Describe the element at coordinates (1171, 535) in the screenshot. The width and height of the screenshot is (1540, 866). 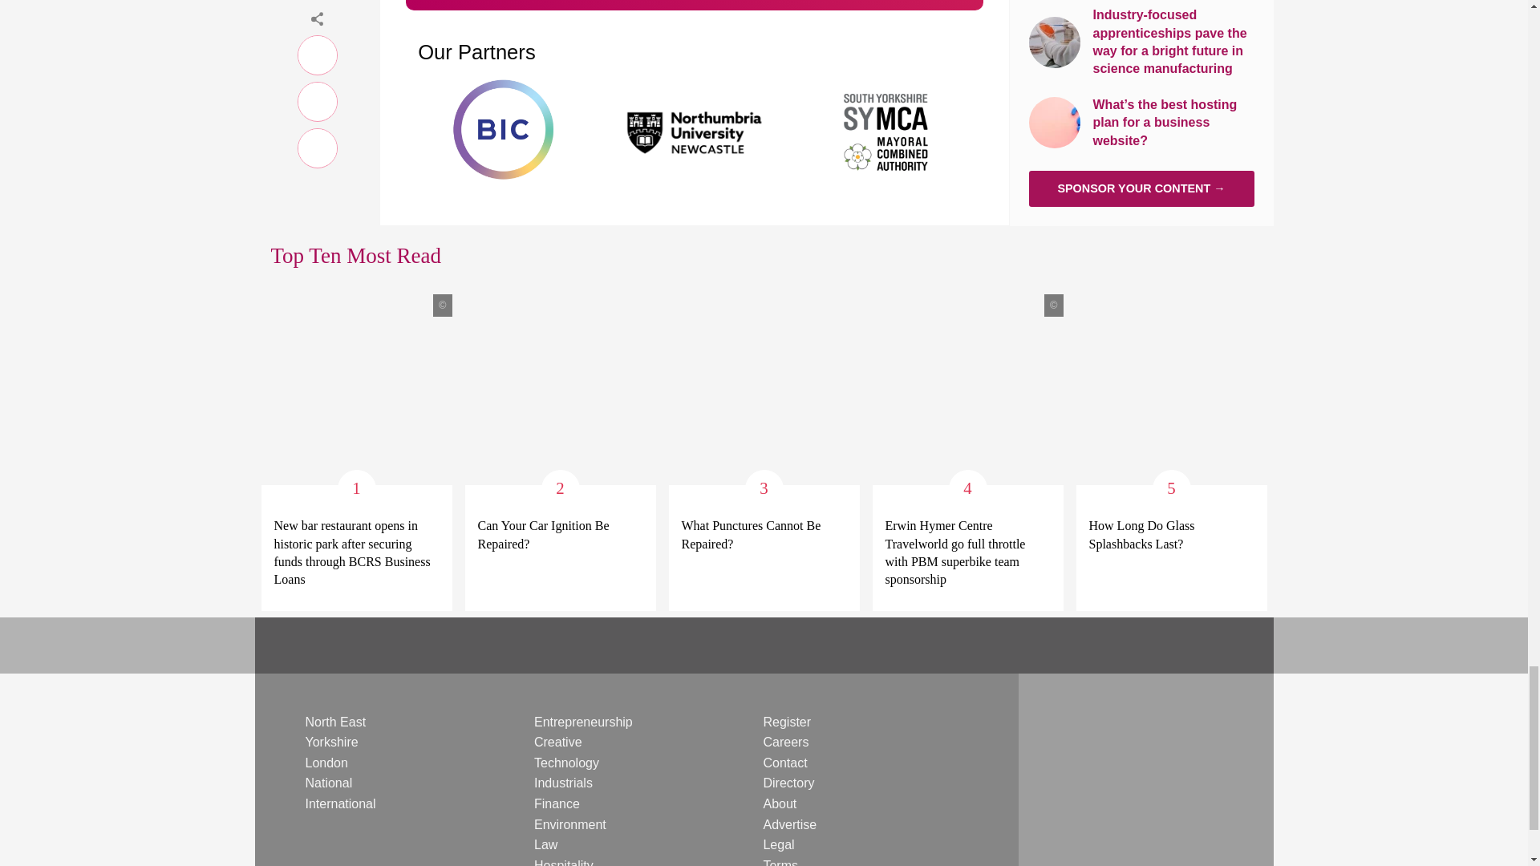
I see `How Long Do Glass Splashbacks Last?` at that location.